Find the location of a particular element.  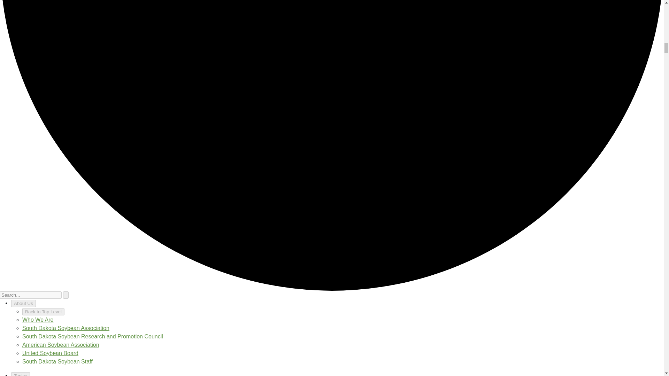

About Us is located at coordinates (24, 303).